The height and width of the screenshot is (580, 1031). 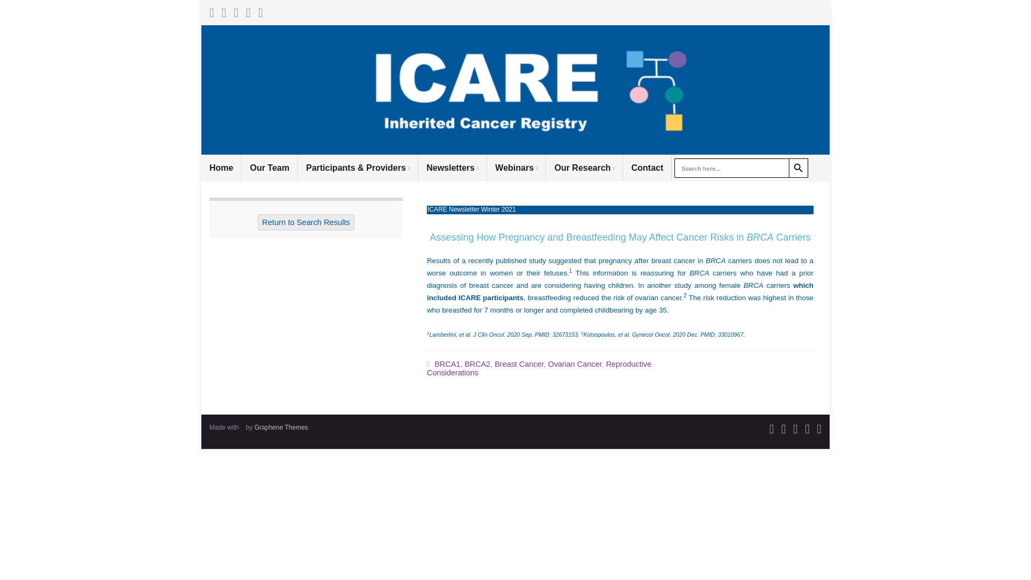 What do you see at coordinates (515, 168) in the screenshot?
I see `Webinars` at bounding box center [515, 168].